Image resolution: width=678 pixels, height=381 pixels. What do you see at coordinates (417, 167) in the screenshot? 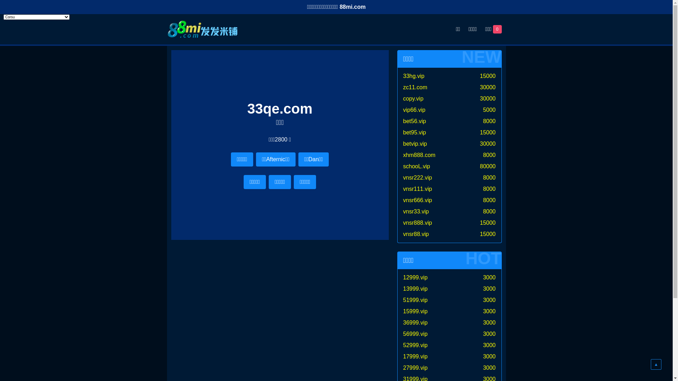
I see `schooL.vip` at bounding box center [417, 167].